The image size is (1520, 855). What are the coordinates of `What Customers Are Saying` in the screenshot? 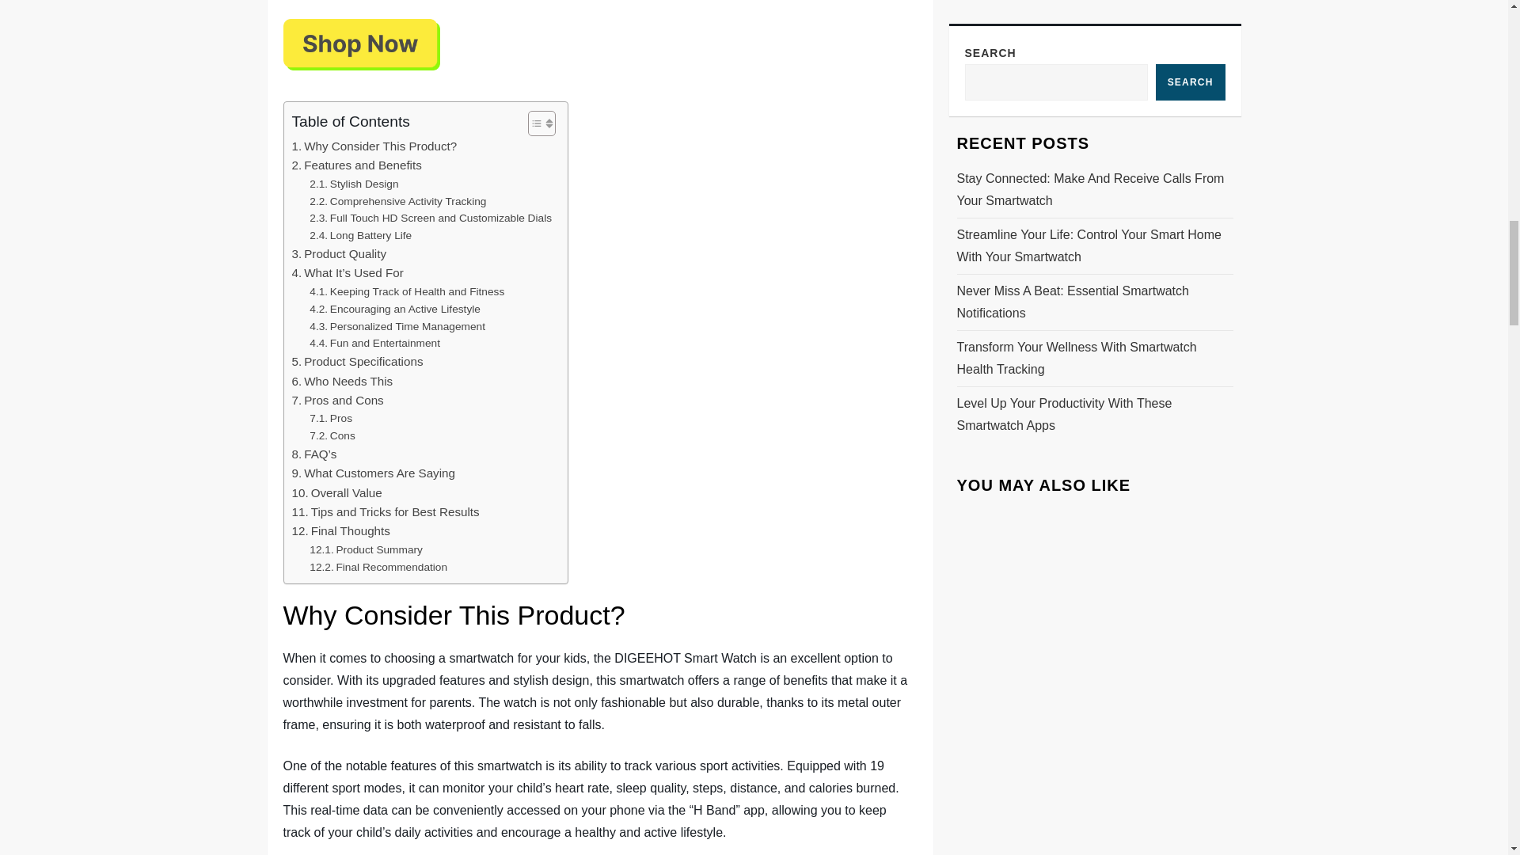 It's located at (373, 473).